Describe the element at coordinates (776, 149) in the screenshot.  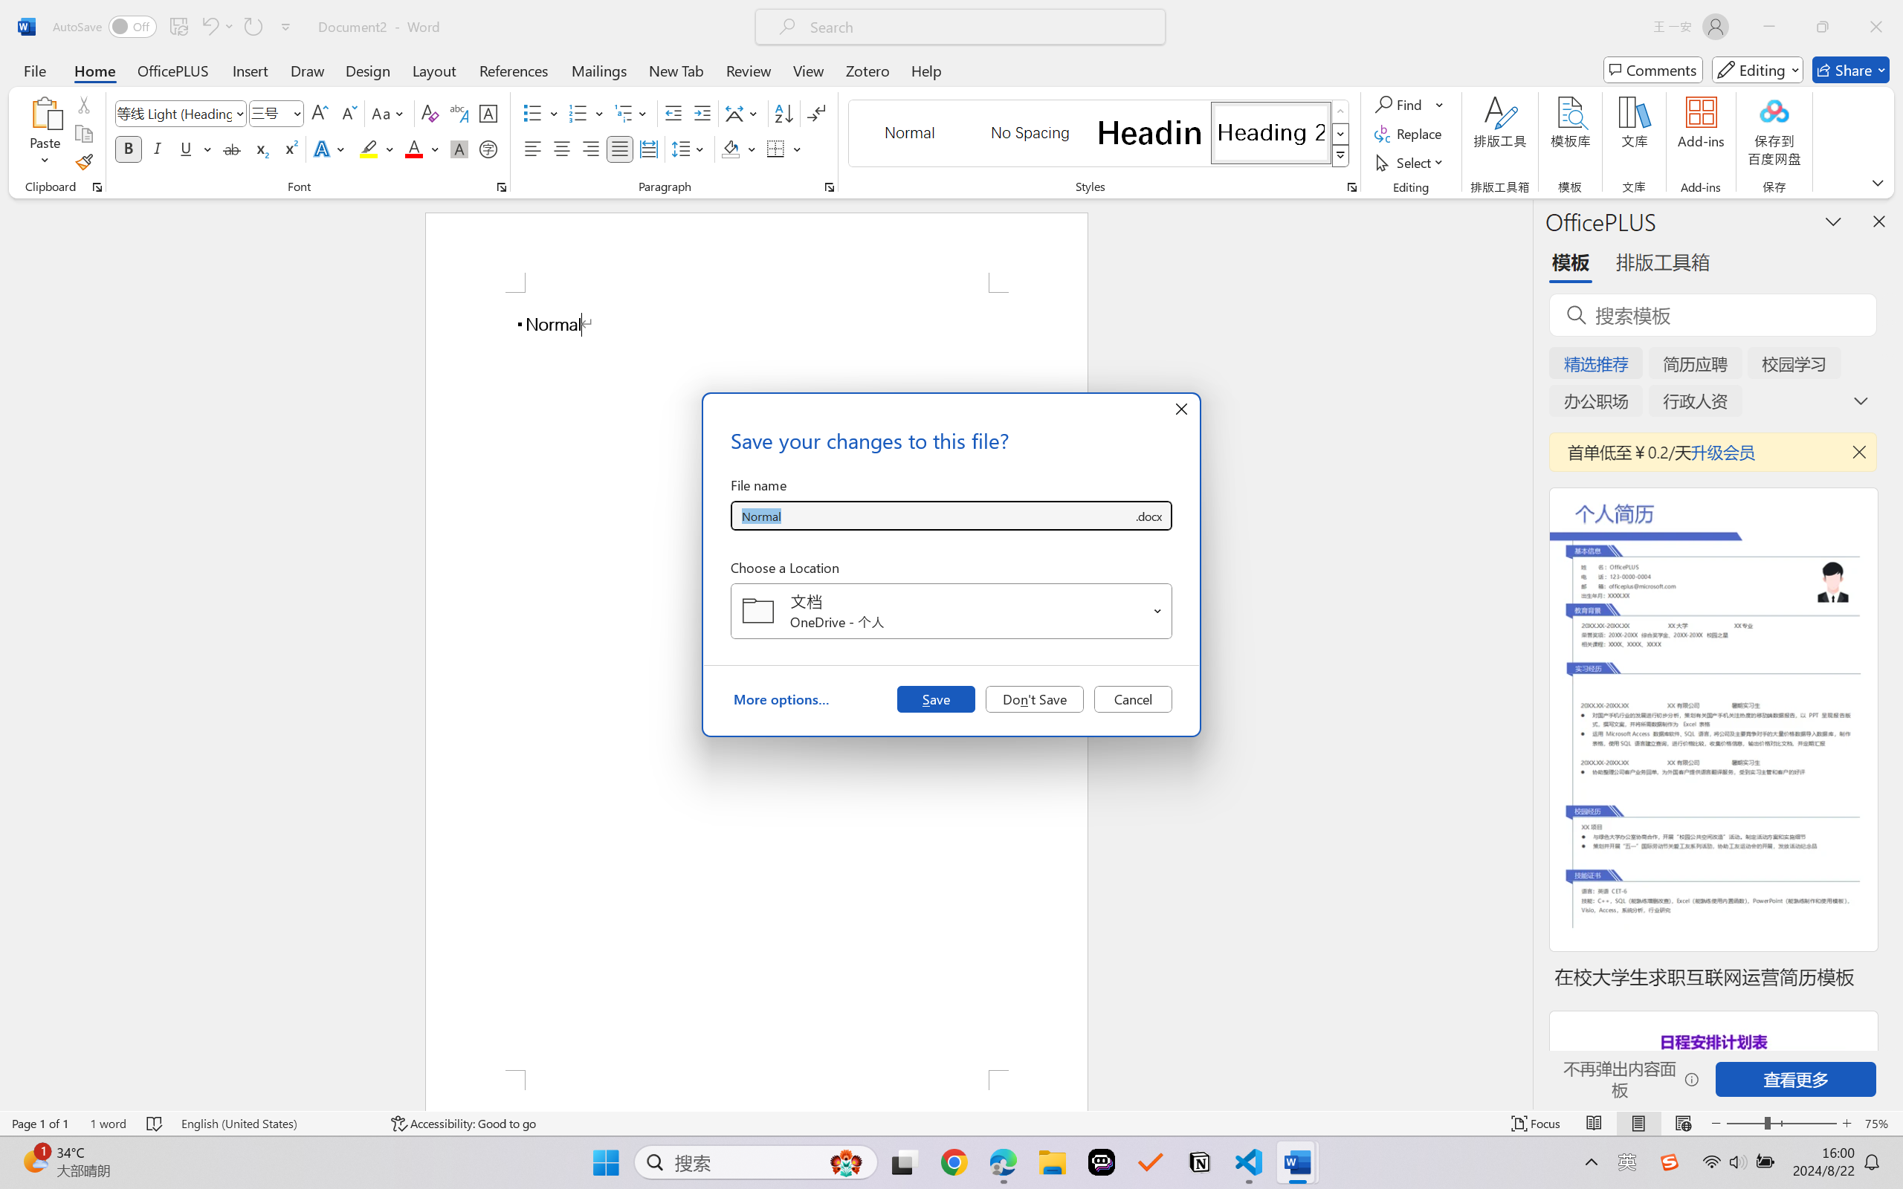
I see `Borders` at that location.